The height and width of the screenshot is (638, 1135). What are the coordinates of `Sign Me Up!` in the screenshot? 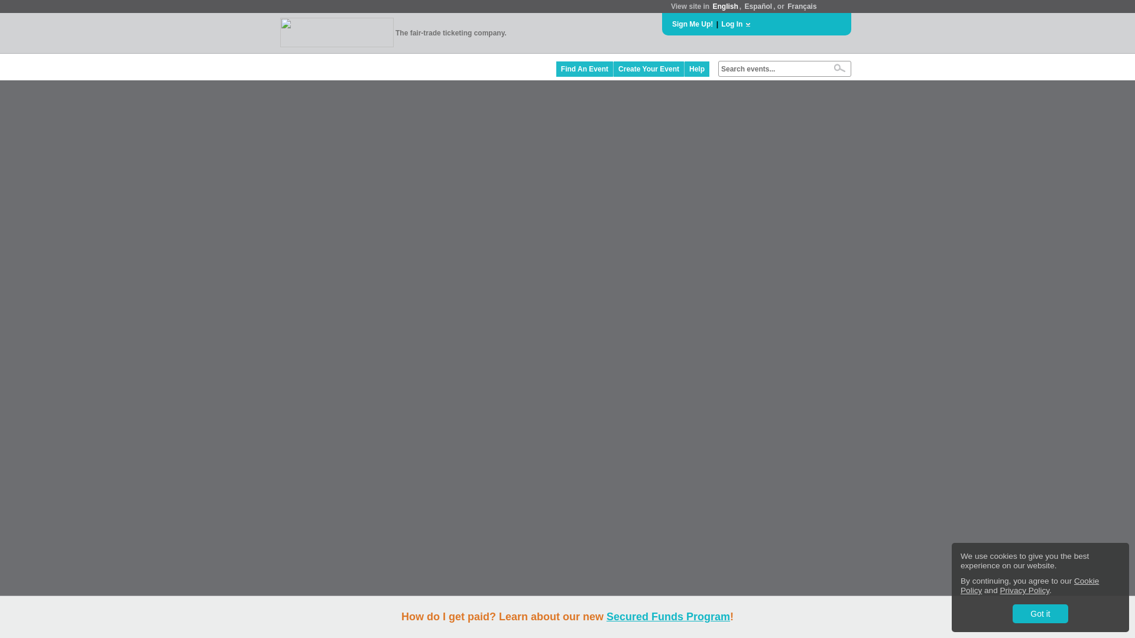 It's located at (692, 24).